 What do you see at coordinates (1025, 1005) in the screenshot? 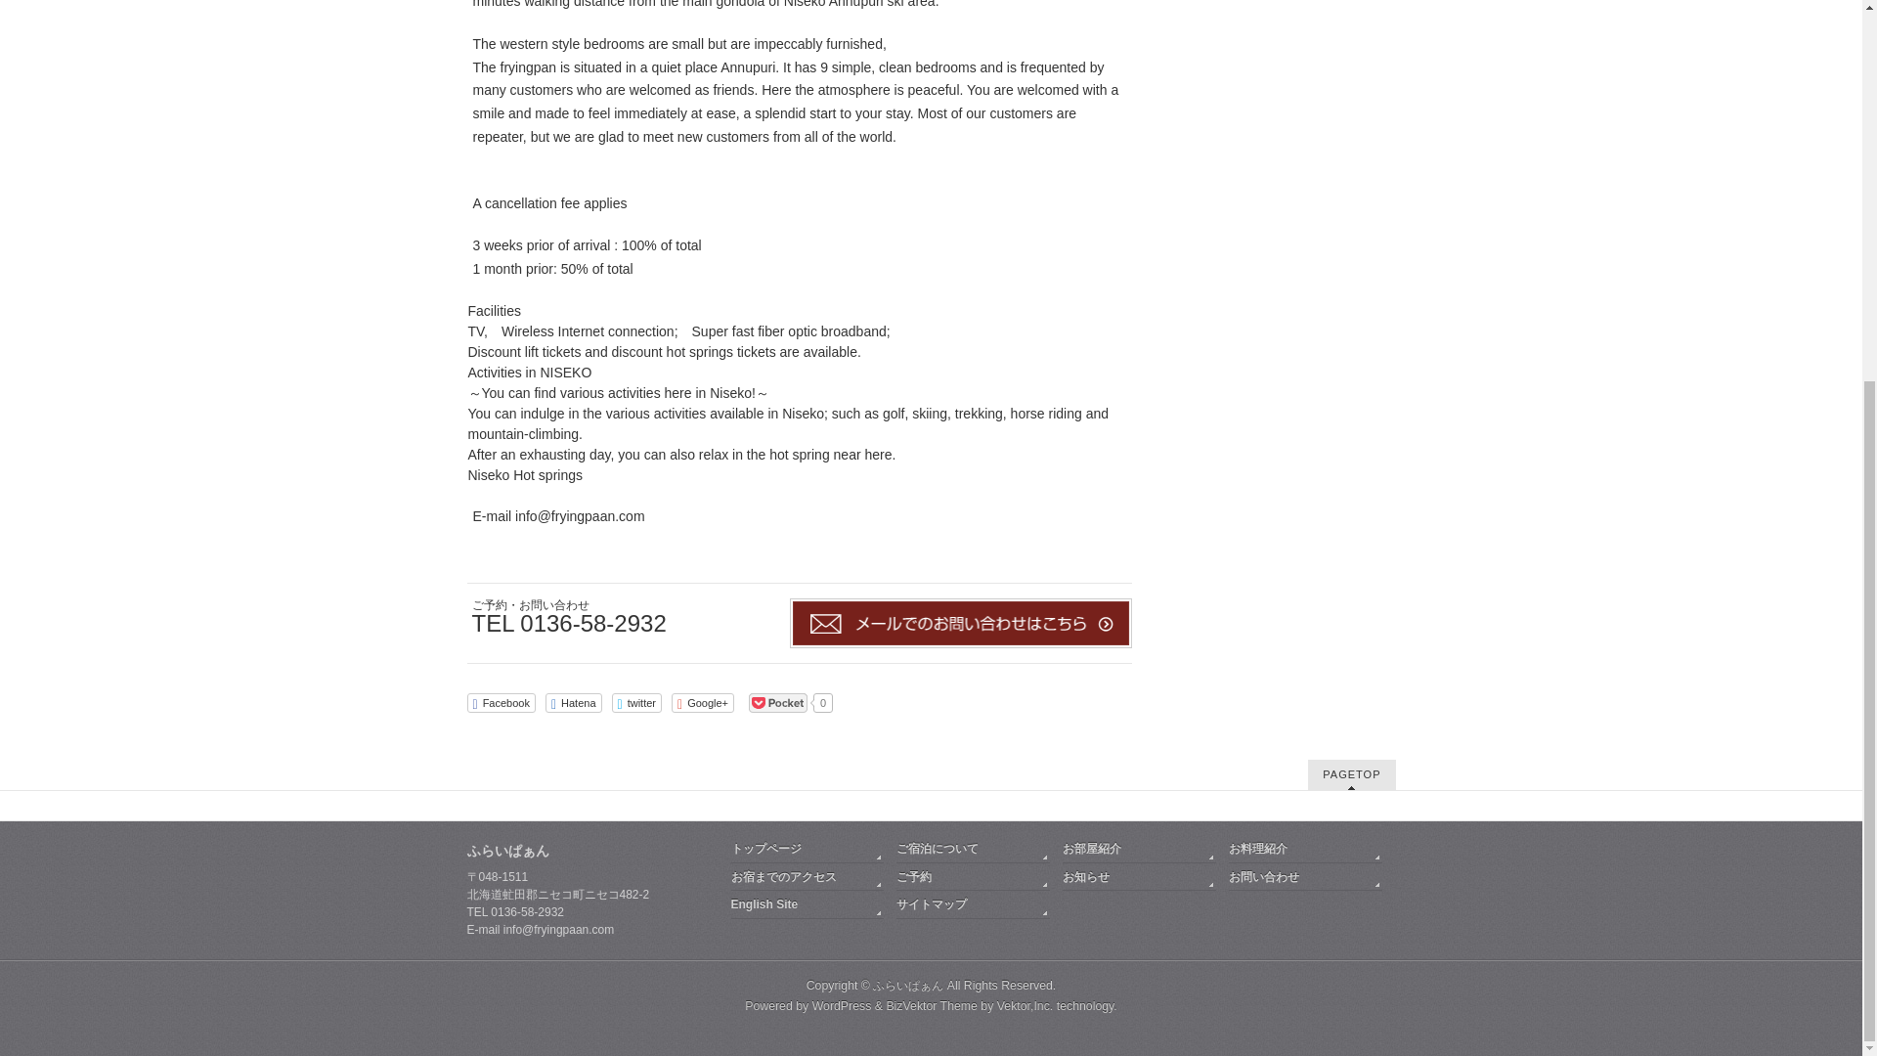
I see `Vektor,Inc.` at bounding box center [1025, 1005].